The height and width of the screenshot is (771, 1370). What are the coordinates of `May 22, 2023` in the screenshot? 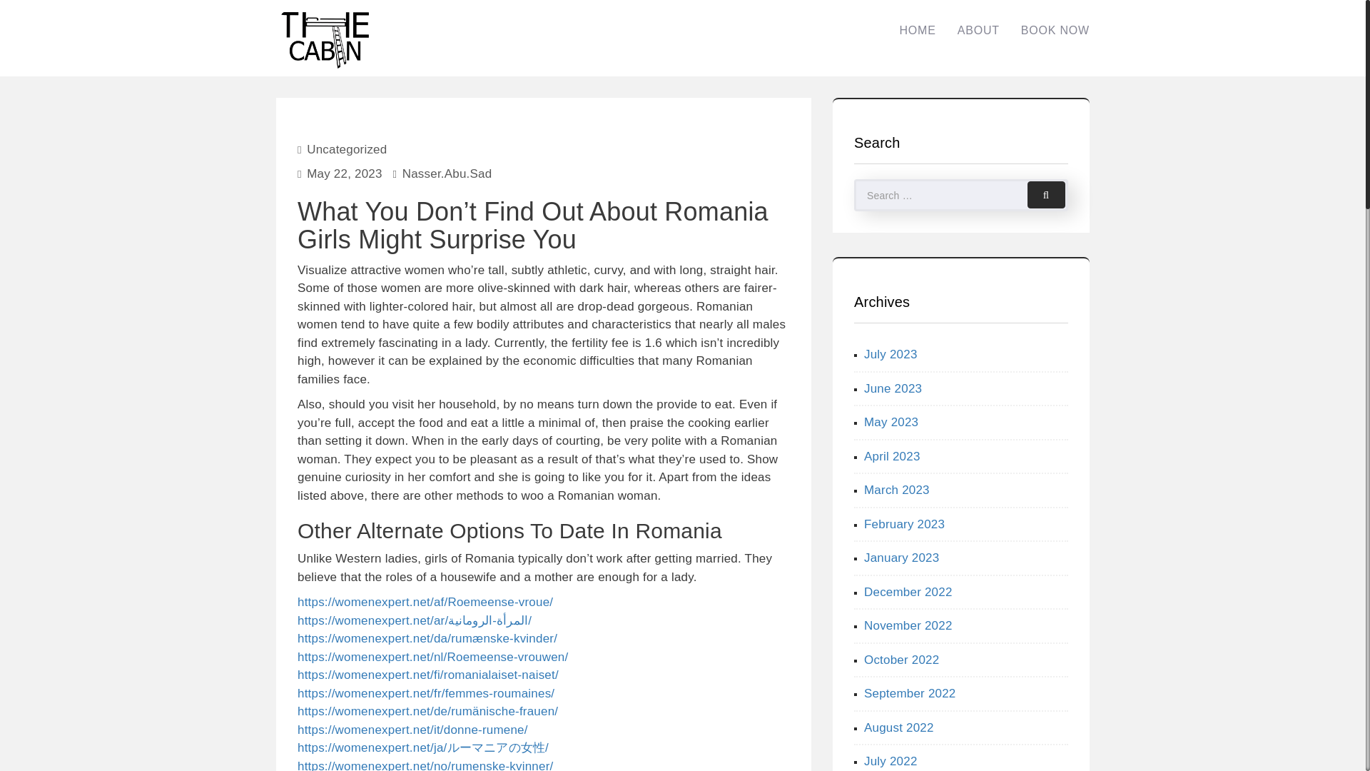 It's located at (344, 173).